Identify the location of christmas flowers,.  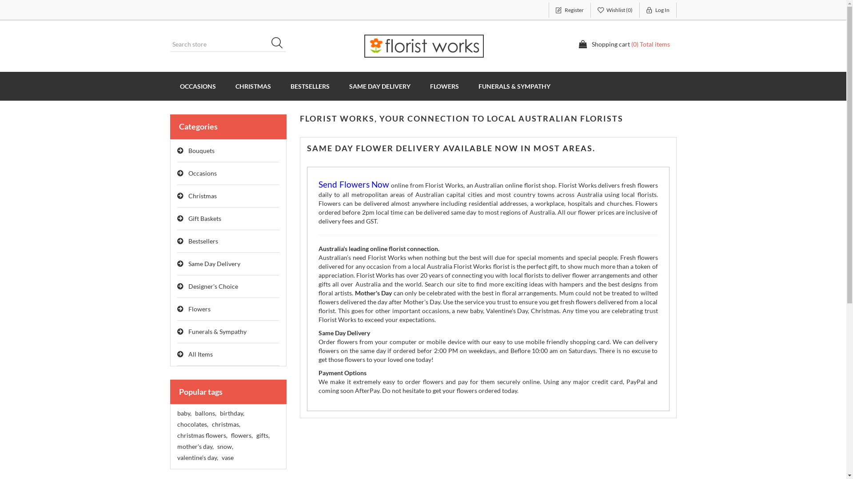
(202, 436).